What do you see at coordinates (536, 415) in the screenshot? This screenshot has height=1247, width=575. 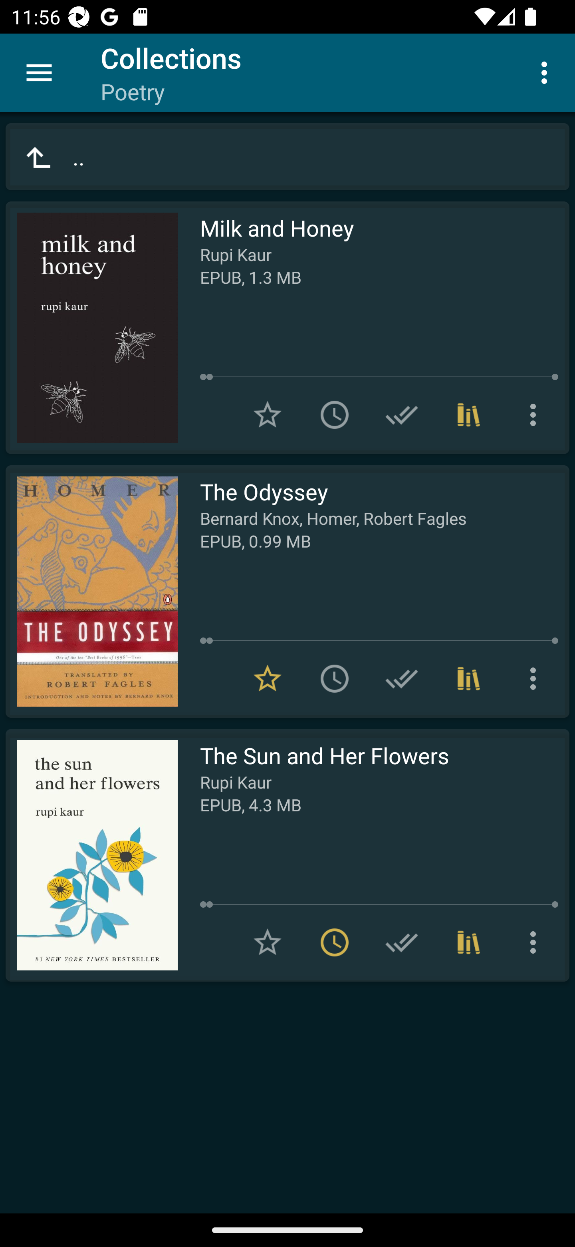 I see `More options` at bounding box center [536, 415].